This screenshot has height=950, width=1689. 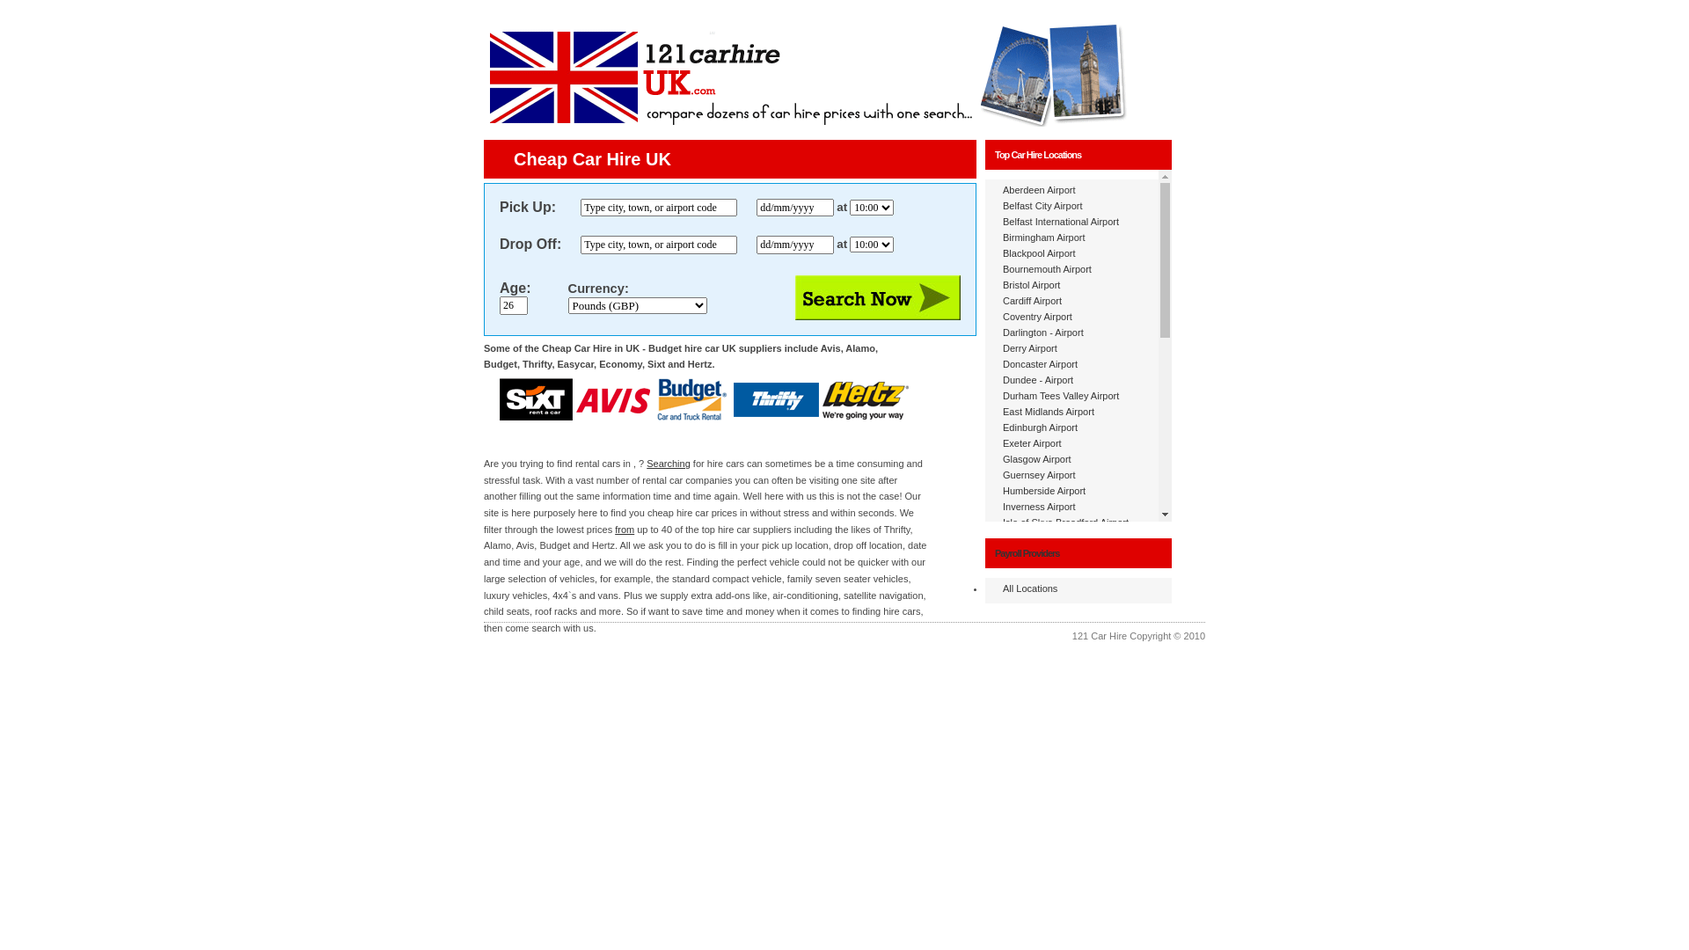 What do you see at coordinates (1069, 633) in the screenshot?
I see `London - Gatwick North Airport` at bounding box center [1069, 633].